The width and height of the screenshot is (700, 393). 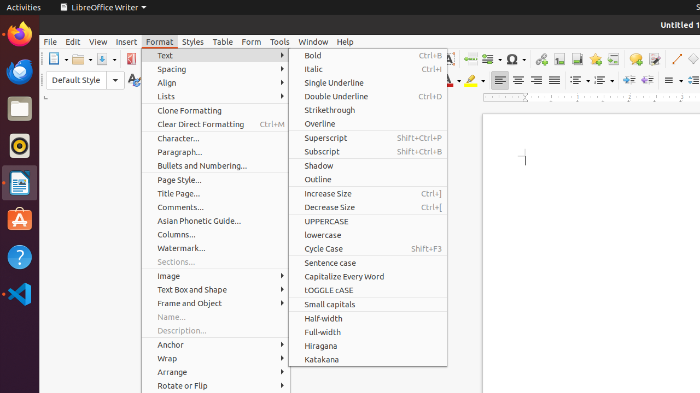 What do you see at coordinates (595, 59) in the screenshot?
I see `Bookmark` at bounding box center [595, 59].